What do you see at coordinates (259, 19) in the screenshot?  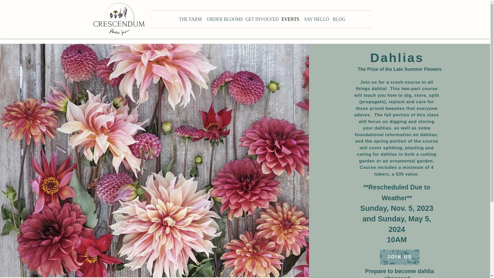 I see `GET INVOLVED` at bounding box center [259, 19].